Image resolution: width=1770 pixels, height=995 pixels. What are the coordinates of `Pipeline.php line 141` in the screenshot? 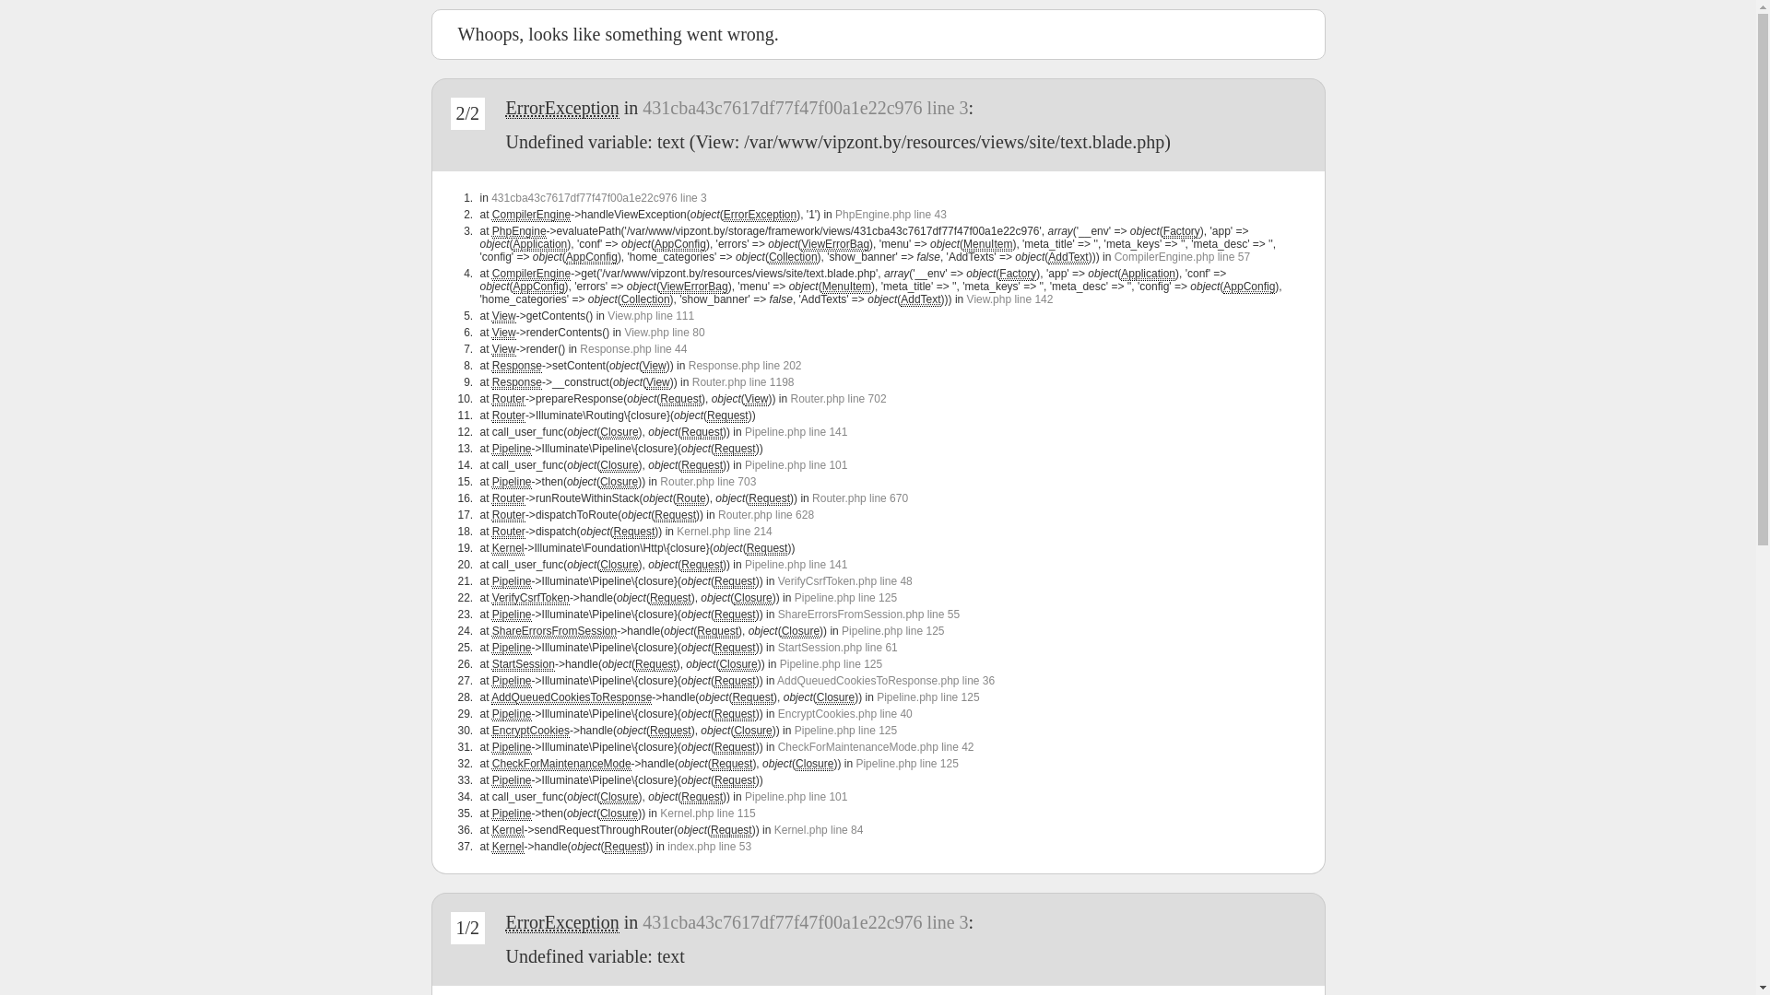 It's located at (796, 432).